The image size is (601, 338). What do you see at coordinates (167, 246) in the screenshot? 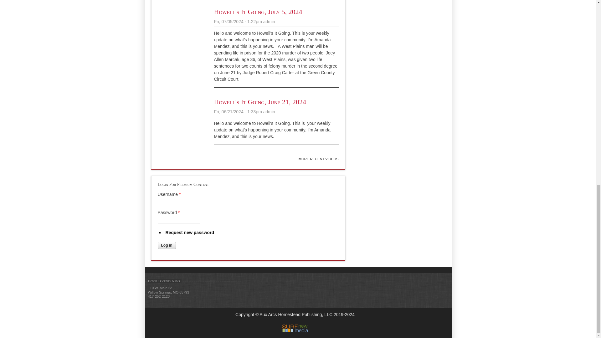
I see `Log in` at bounding box center [167, 246].